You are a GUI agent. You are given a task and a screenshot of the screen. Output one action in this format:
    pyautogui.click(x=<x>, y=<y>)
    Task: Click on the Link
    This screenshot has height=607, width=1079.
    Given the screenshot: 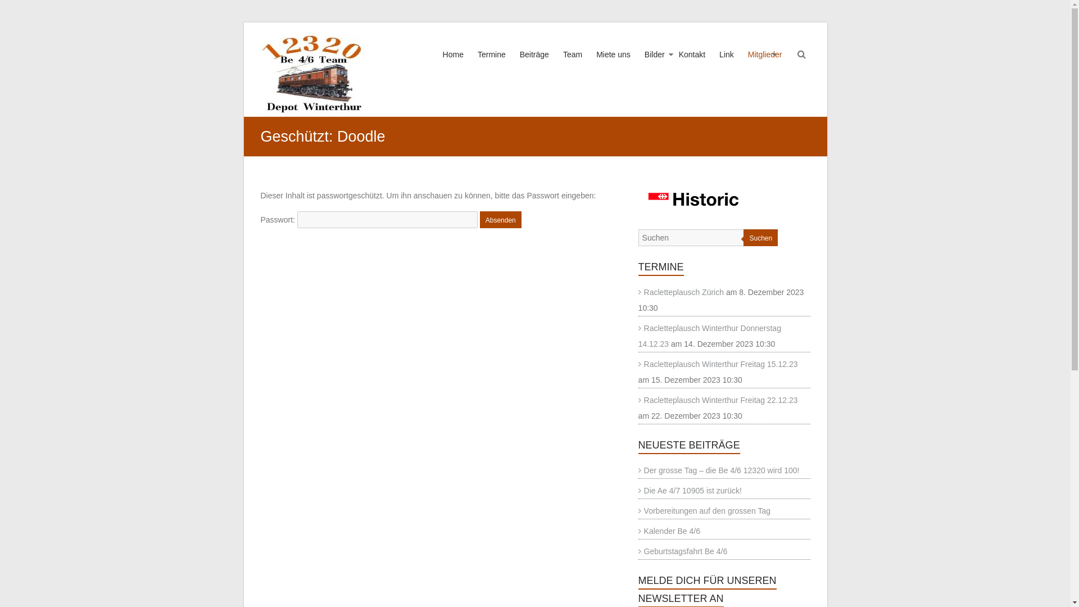 What is the action you would take?
    pyautogui.click(x=727, y=65)
    